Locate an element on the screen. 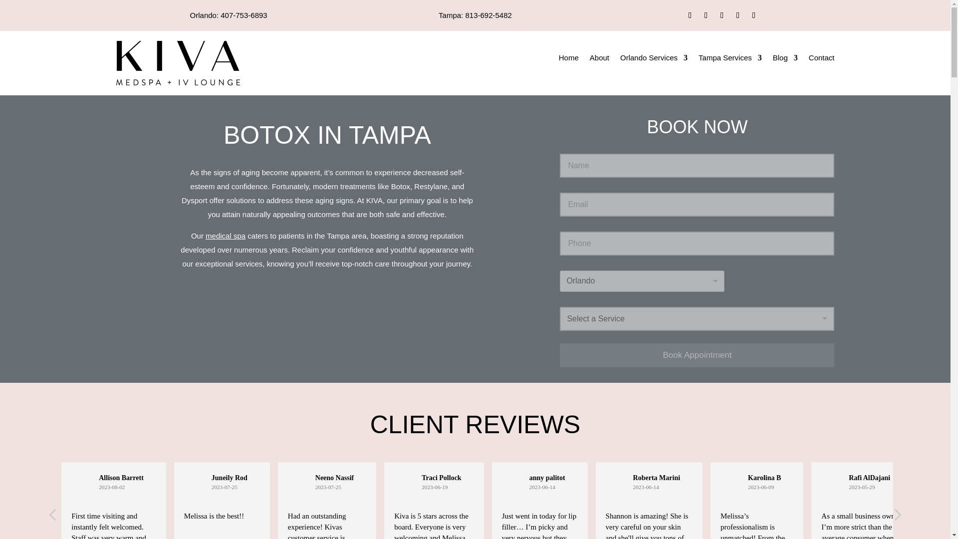 The width and height of the screenshot is (958, 539). Home is located at coordinates (568, 60).